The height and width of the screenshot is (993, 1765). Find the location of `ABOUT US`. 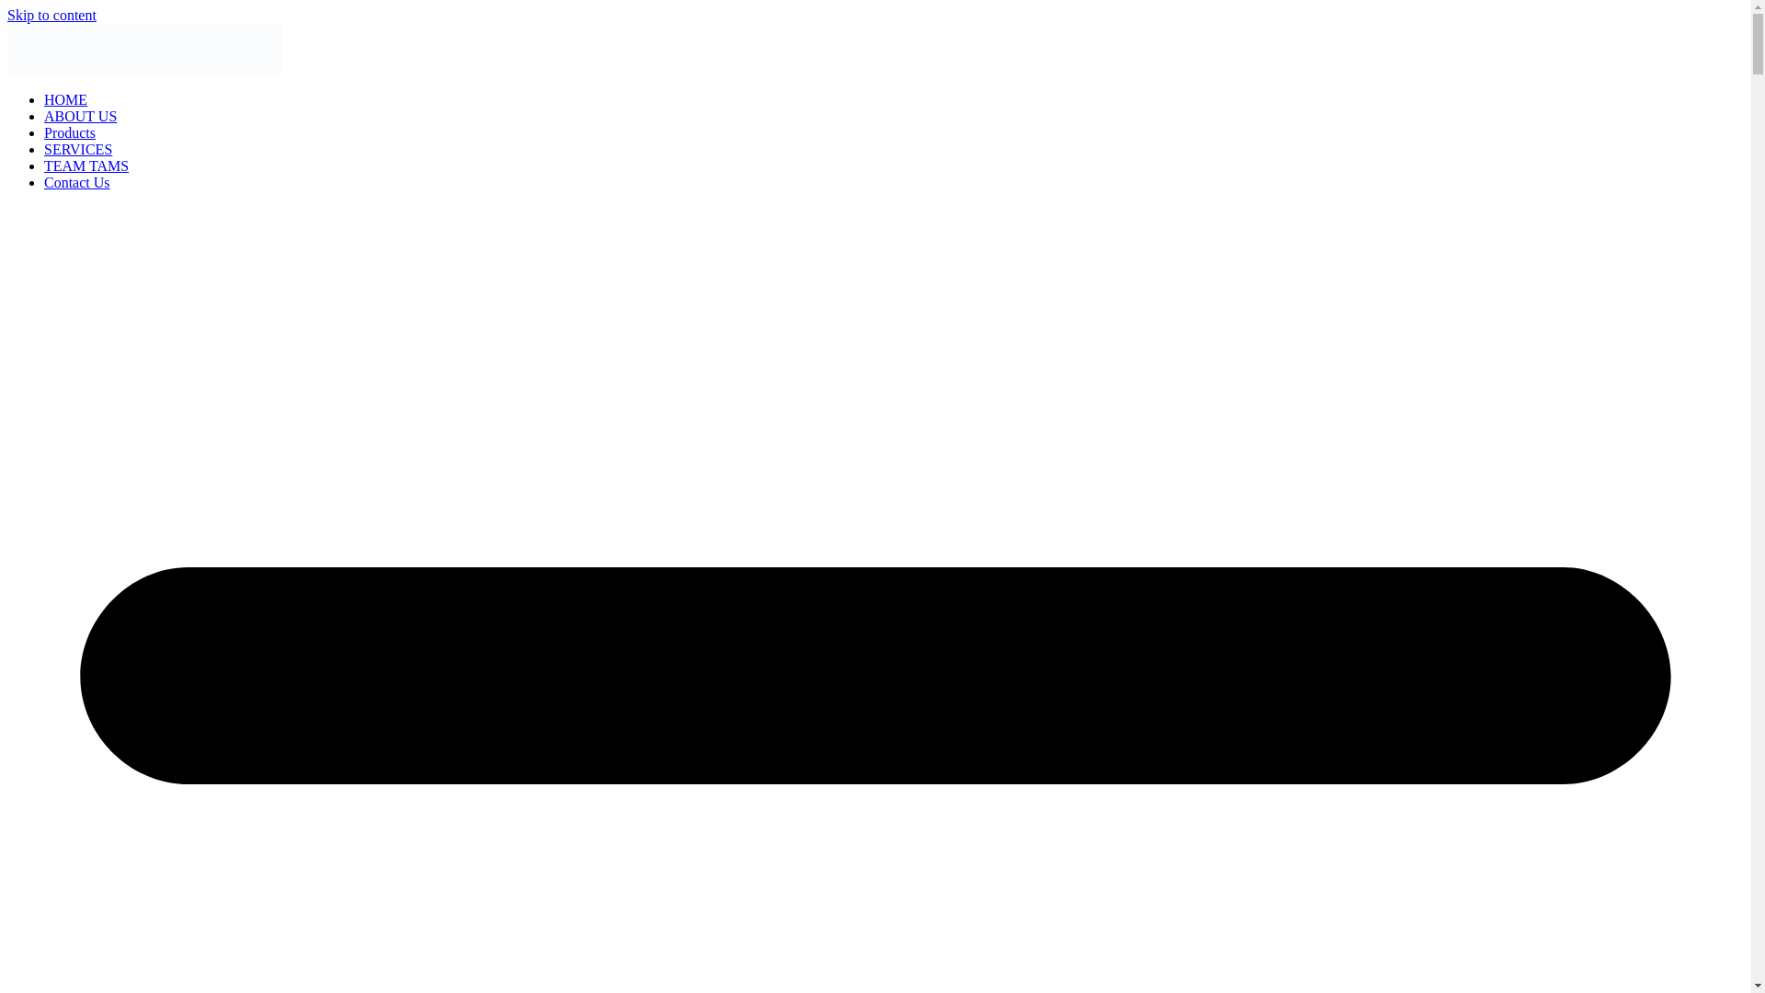

ABOUT US is located at coordinates (80, 116).